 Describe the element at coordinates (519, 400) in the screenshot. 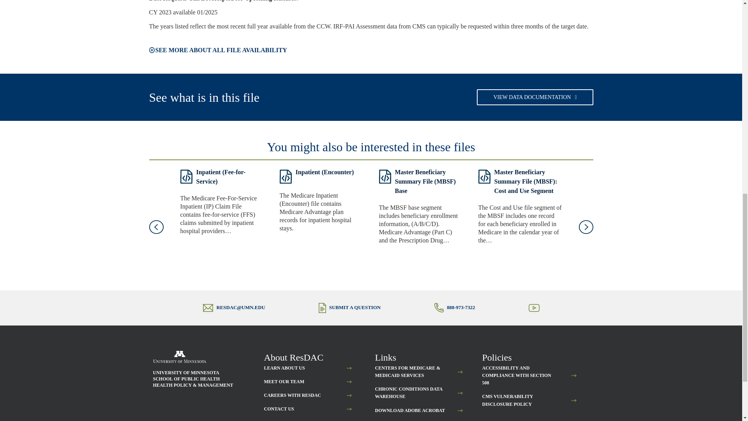

I see `CMS Vulnerability Disclosure Policy` at that location.